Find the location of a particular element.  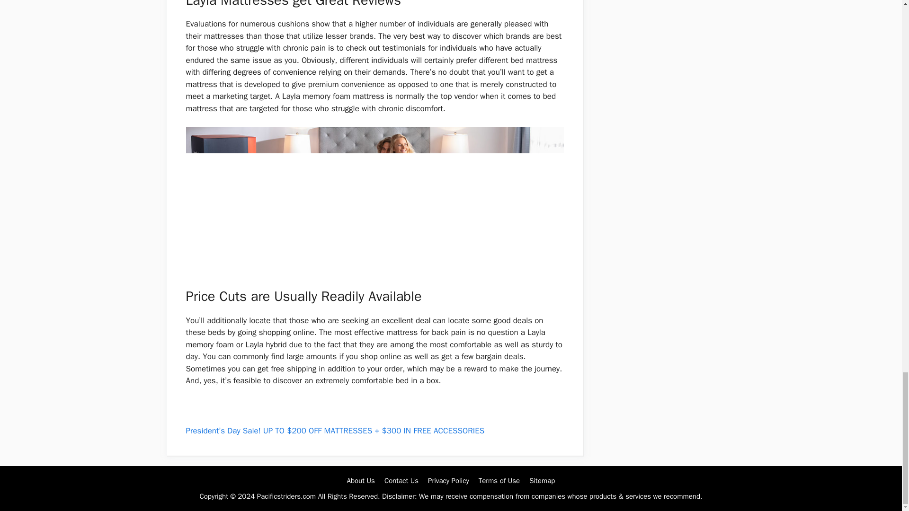

Privacy Policy is located at coordinates (448, 480).